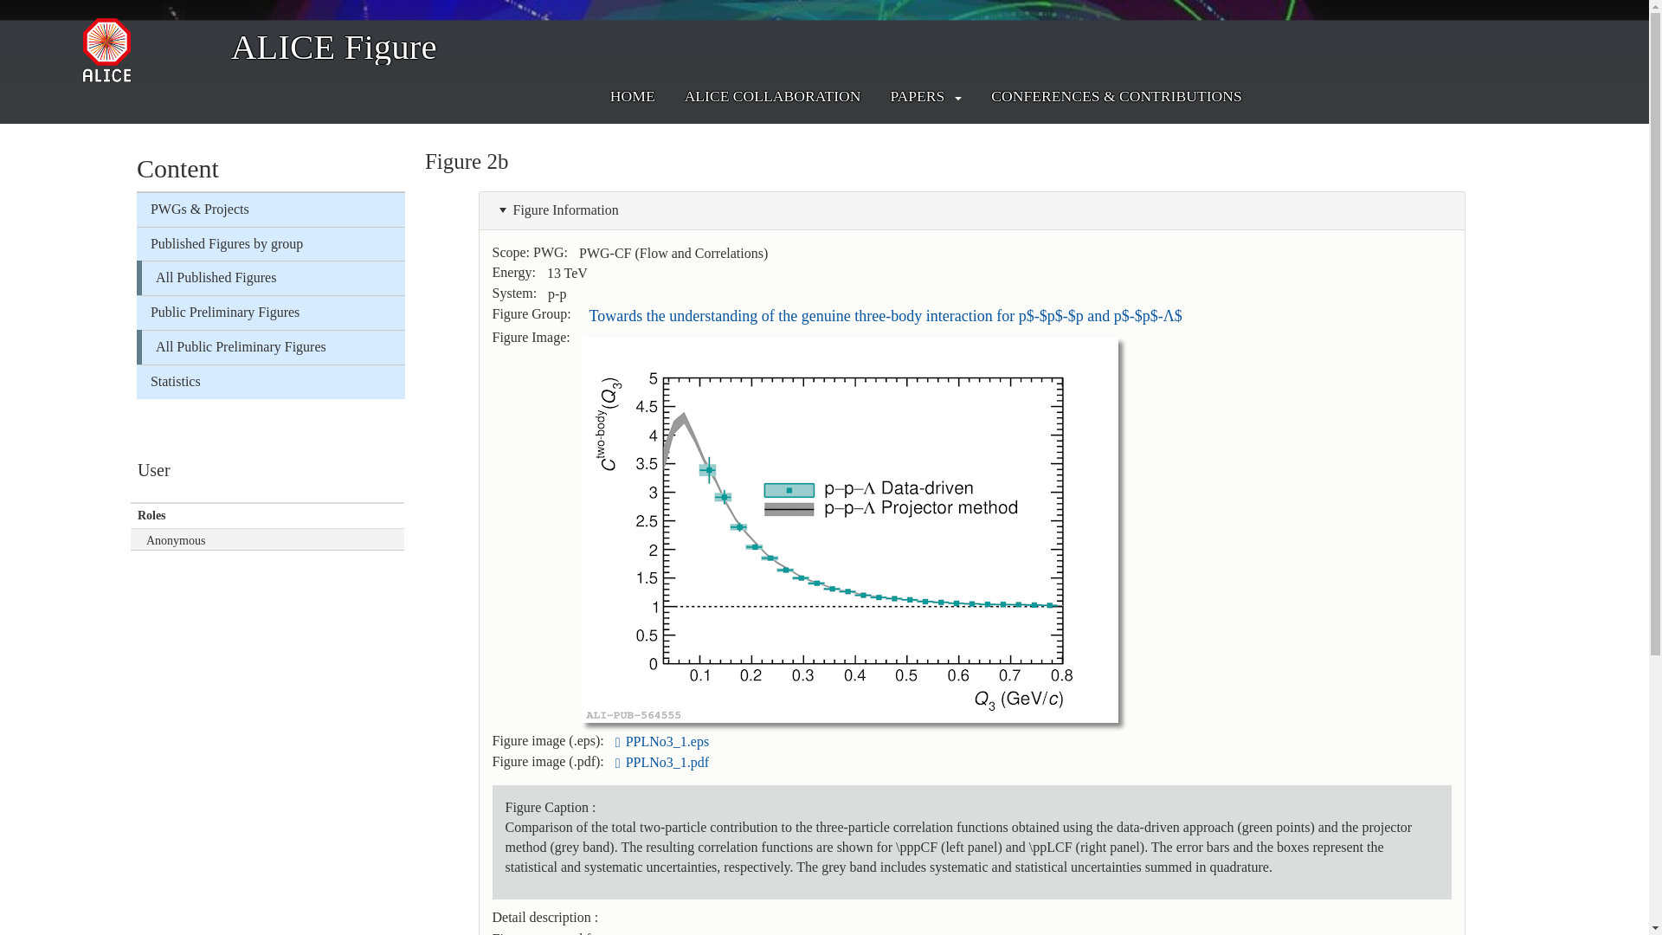 The width and height of the screenshot is (1662, 935). Describe the element at coordinates (152, 16) in the screenshot. I see `CERN` at that location.